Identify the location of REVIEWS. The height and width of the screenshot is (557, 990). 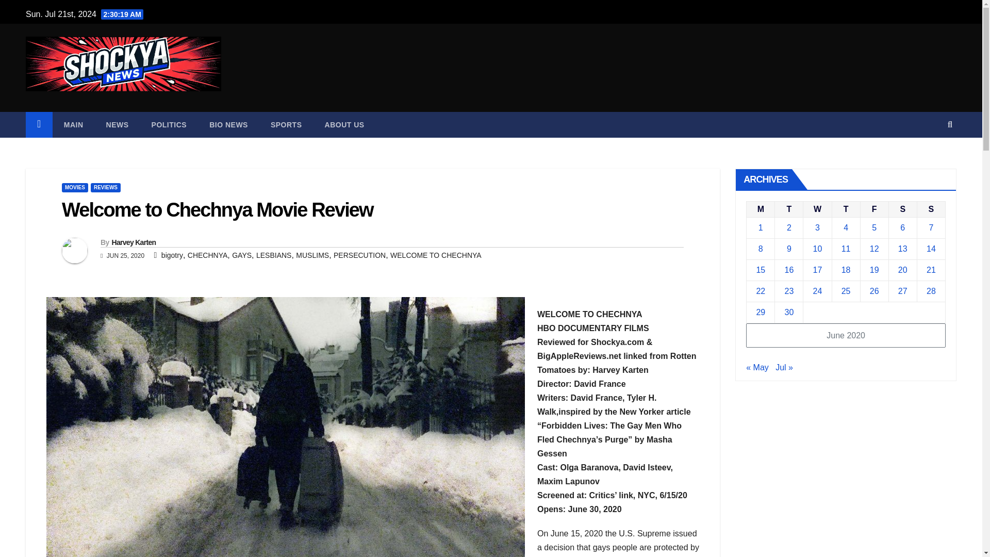
(106, 188).